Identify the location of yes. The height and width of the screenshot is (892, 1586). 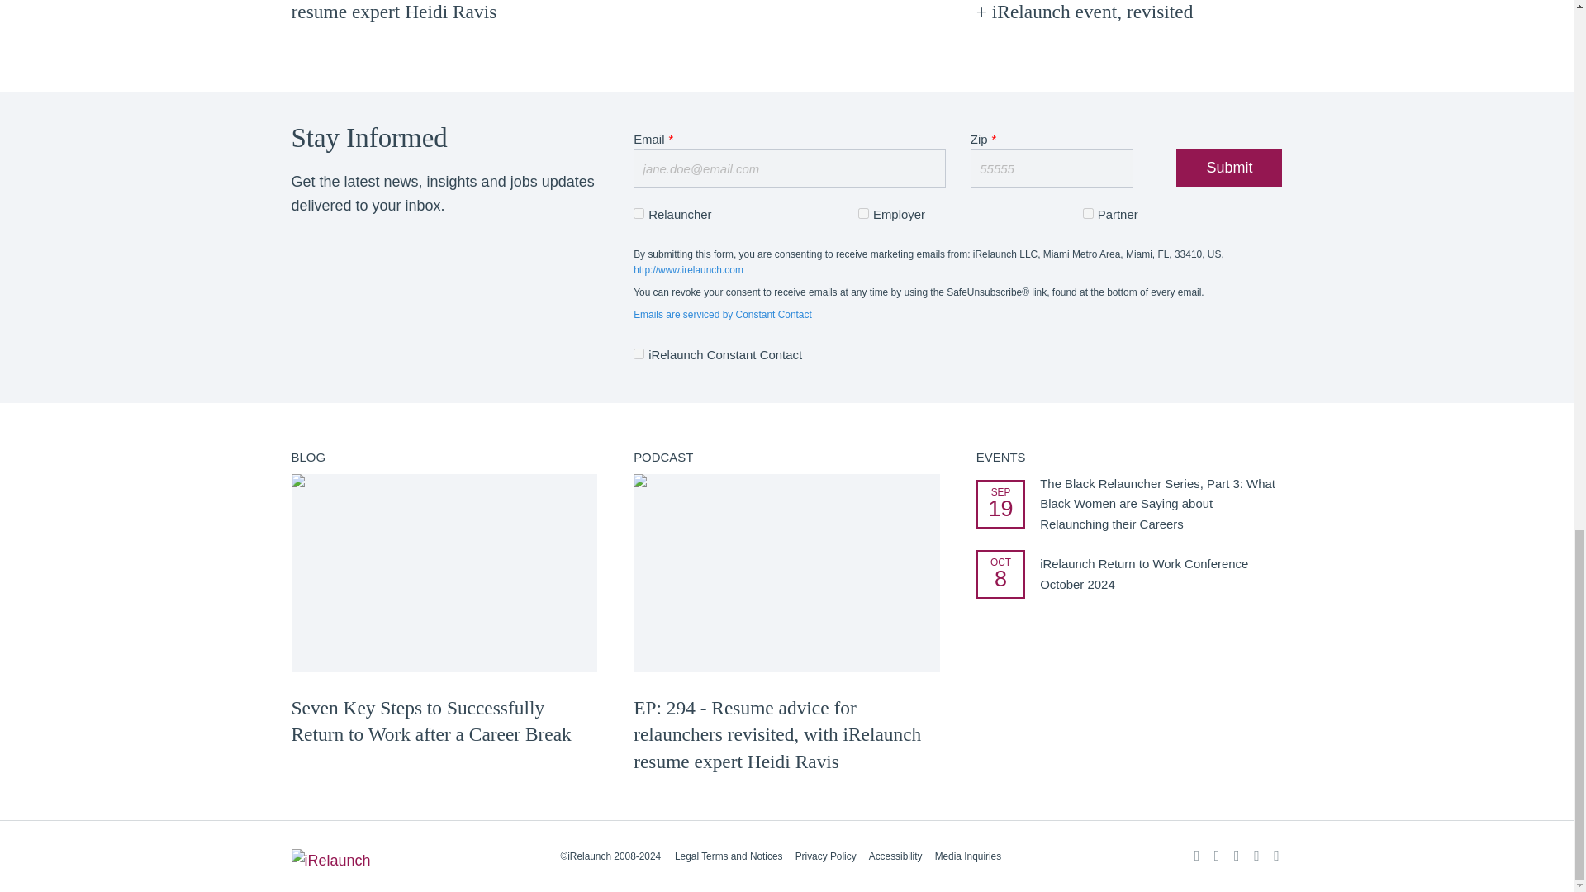
(1089, 213).